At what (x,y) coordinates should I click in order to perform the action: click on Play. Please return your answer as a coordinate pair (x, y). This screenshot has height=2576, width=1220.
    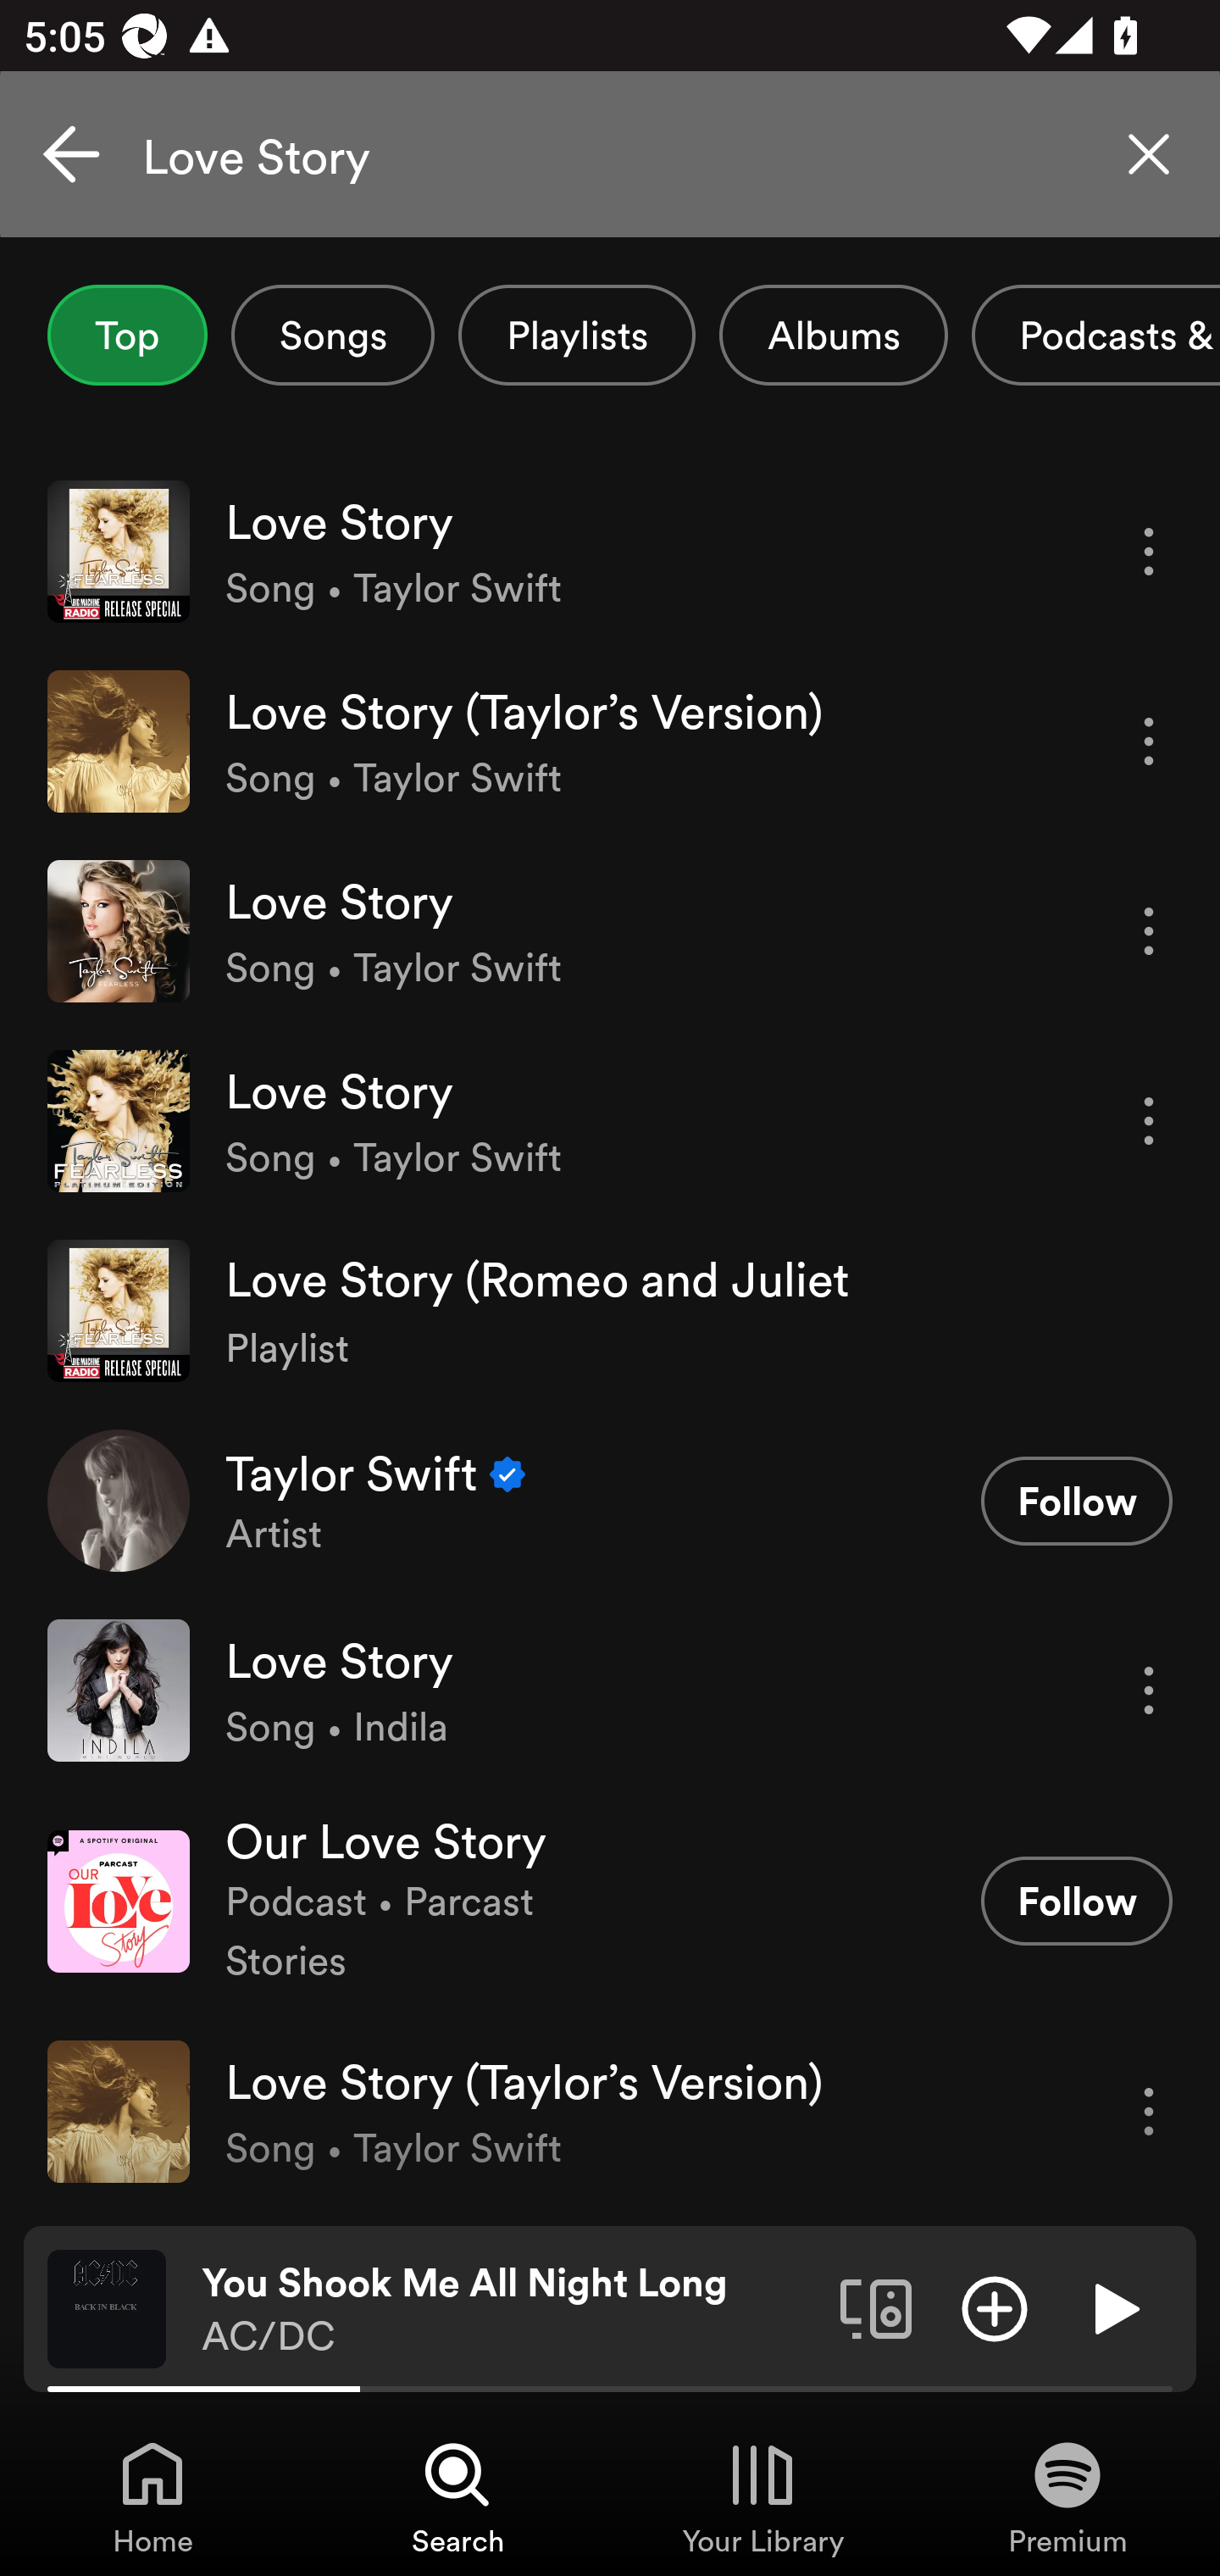
    Looking at the image, I should click on (1113, 2307).